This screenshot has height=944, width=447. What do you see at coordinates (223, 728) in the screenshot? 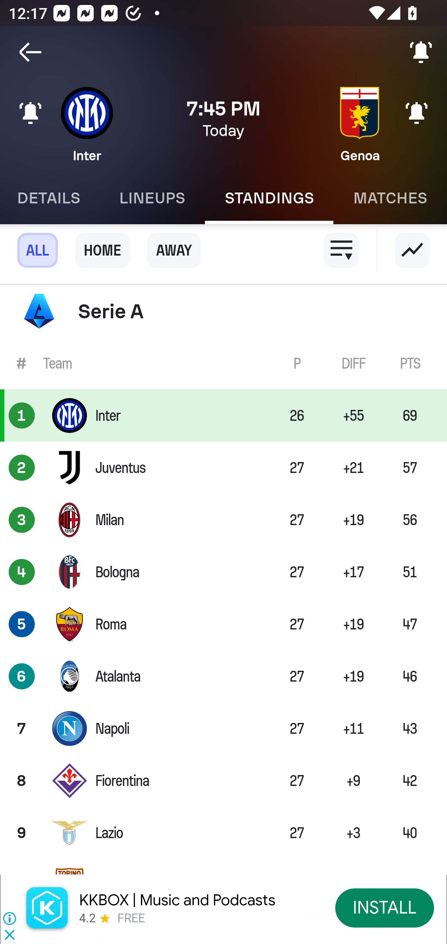
I see `7 Napoli 27 +11 43` at bounding box center [223, 728].